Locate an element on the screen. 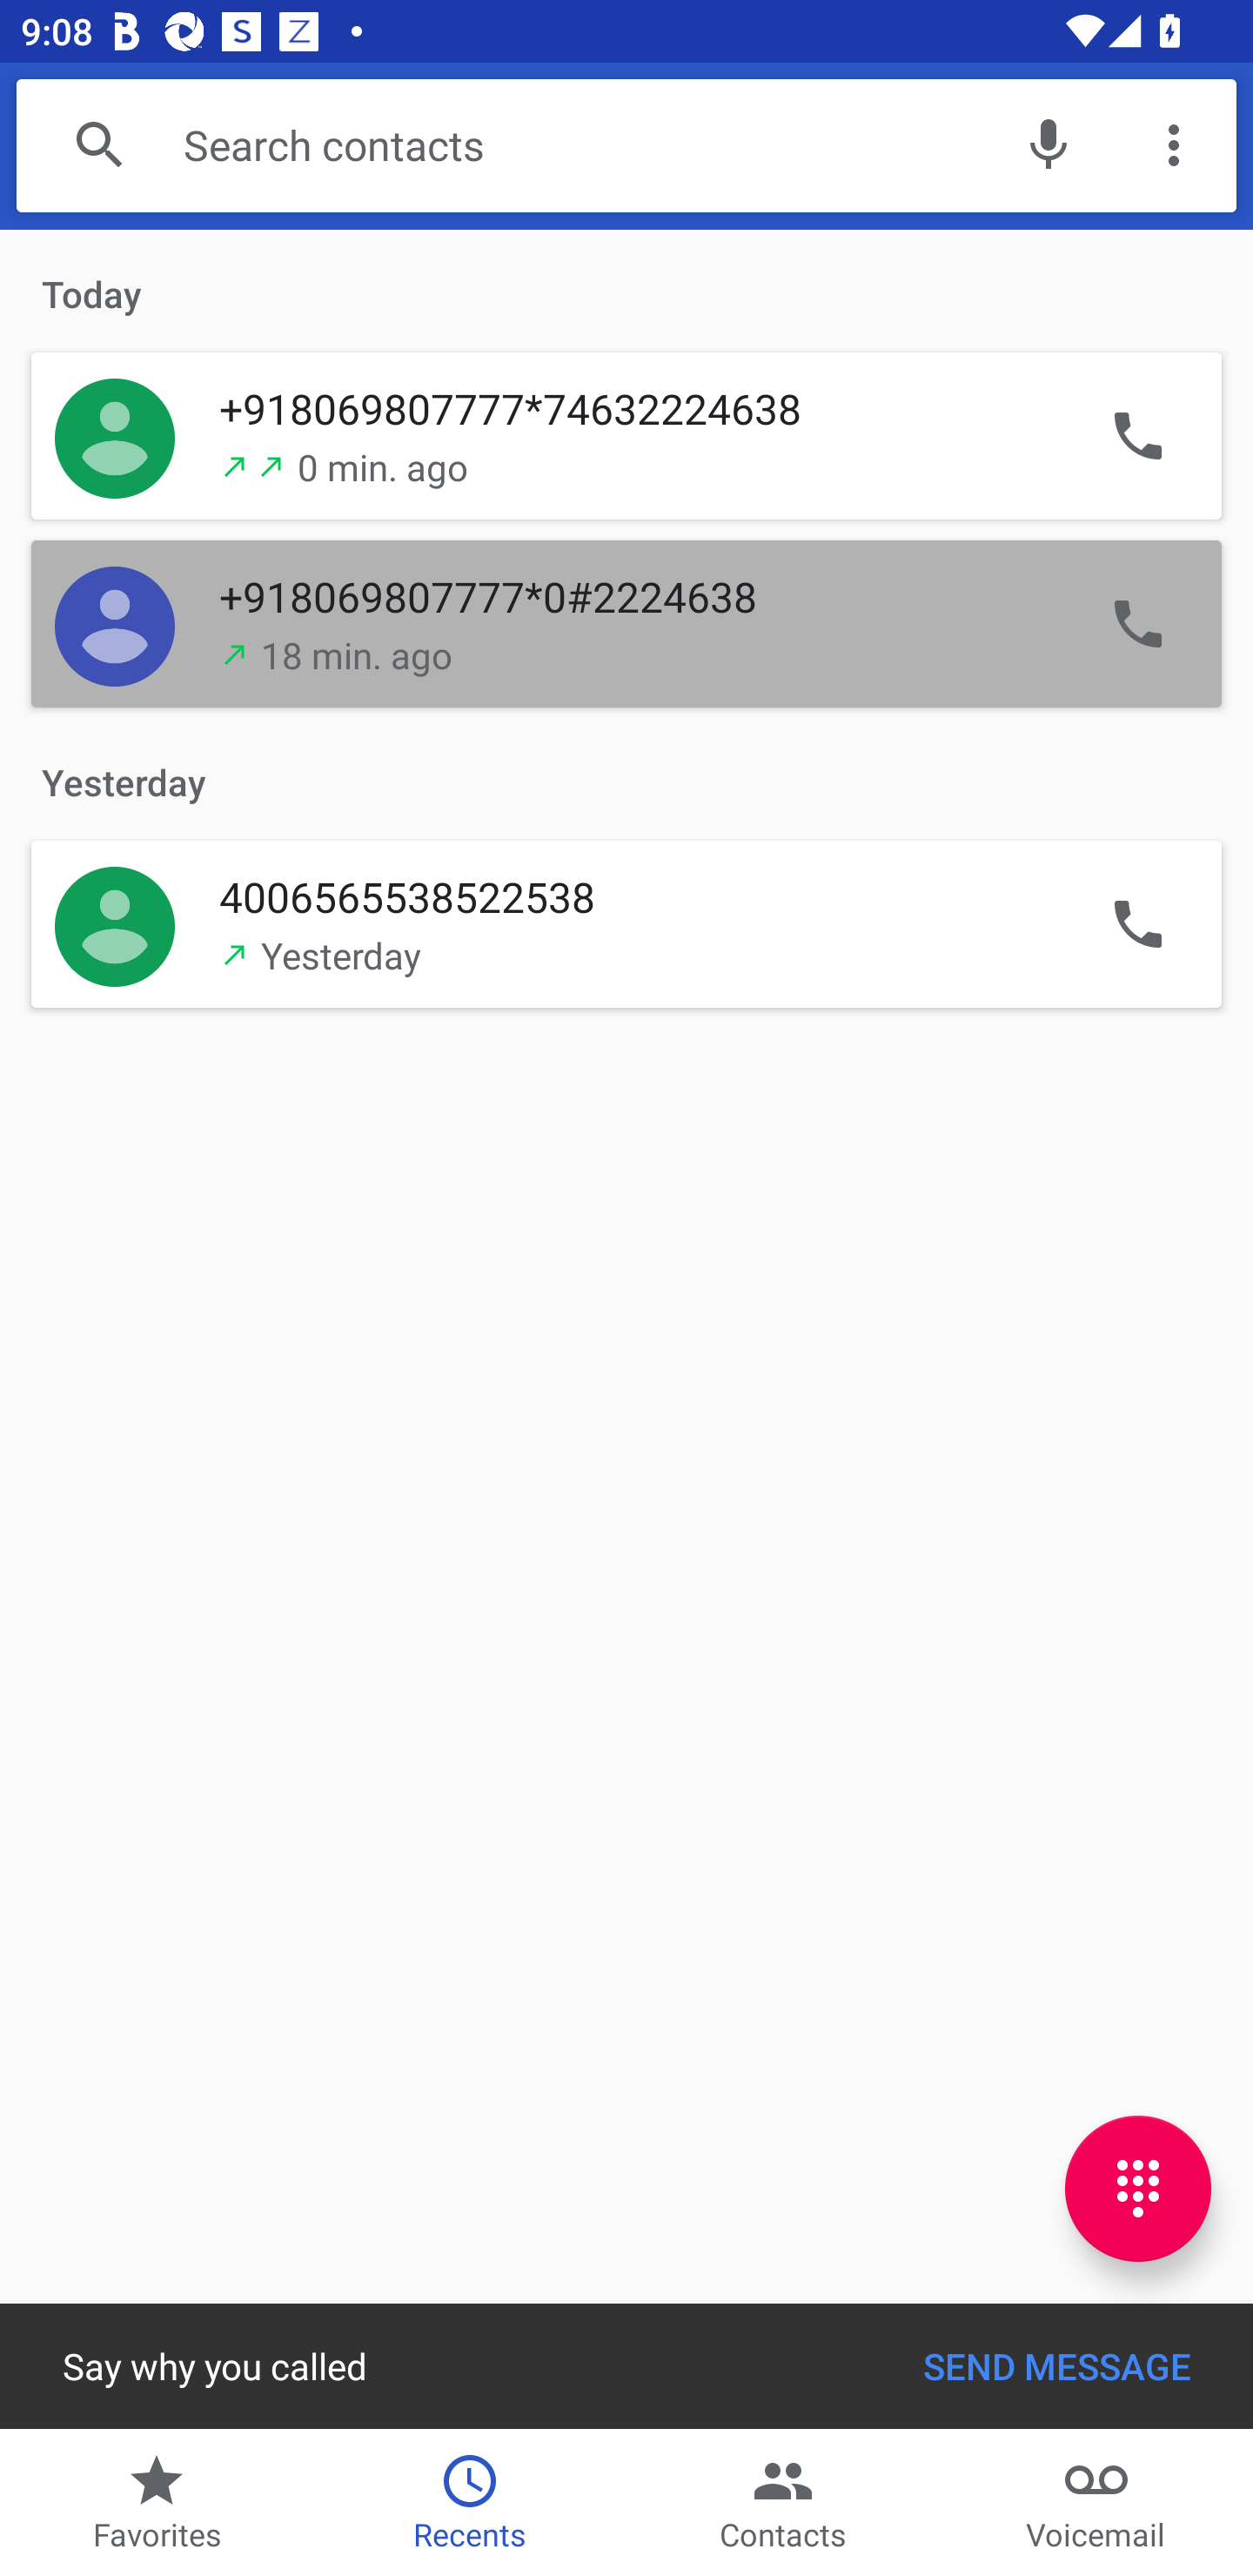 Image resolution: width=1253 pixels, height=2576 pixels. Say why you called SEND MESSAGE is located at coordinates (626, 2365).